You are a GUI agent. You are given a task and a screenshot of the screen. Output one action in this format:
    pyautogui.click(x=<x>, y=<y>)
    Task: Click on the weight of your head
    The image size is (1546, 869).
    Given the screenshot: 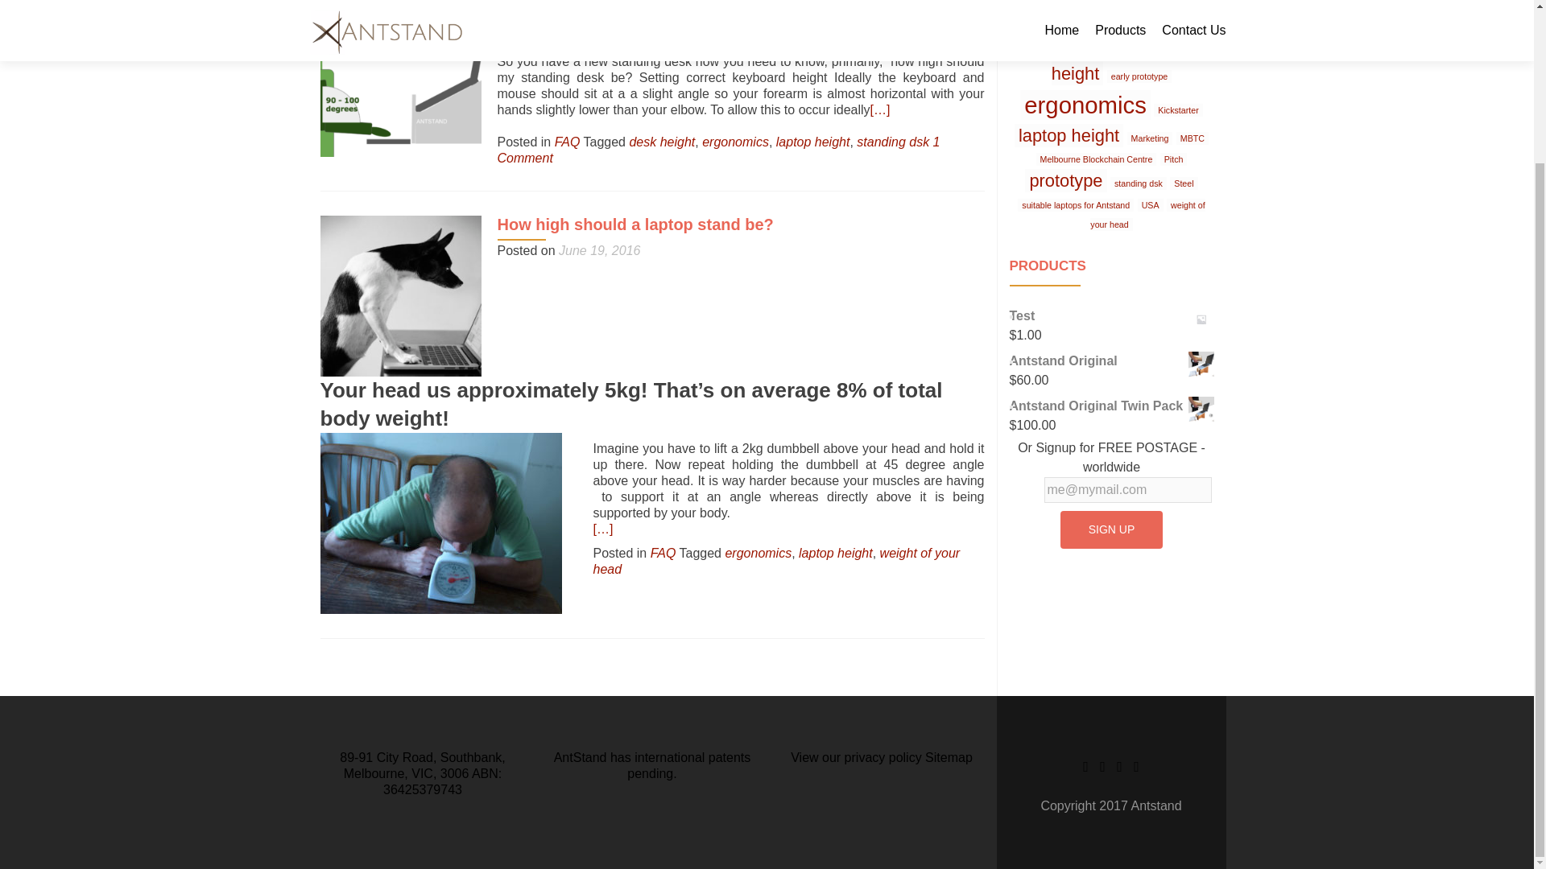 What is the action you would take?
    pyautogui.click(x=776, y=562)
    